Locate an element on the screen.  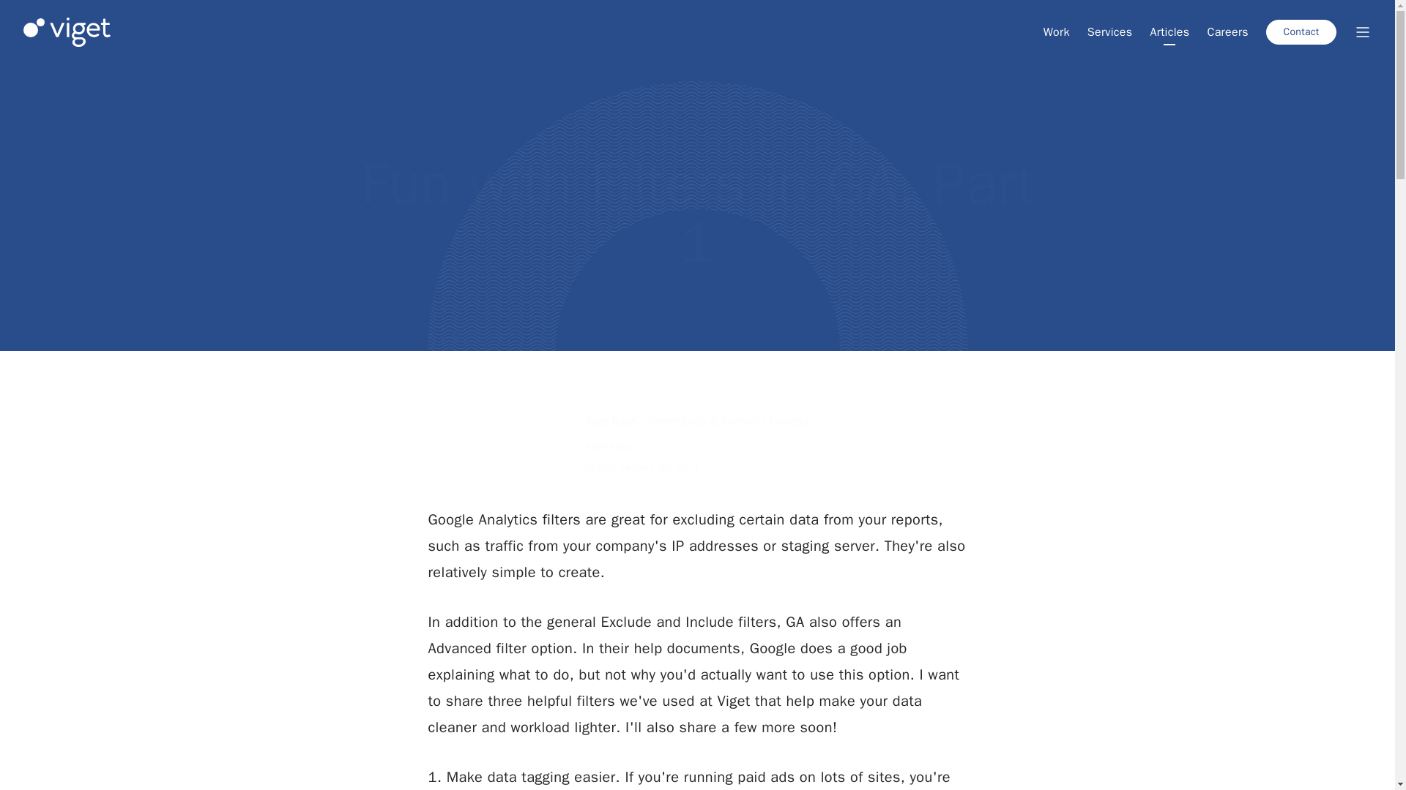
Contact is located at coordinates (1301, 32).